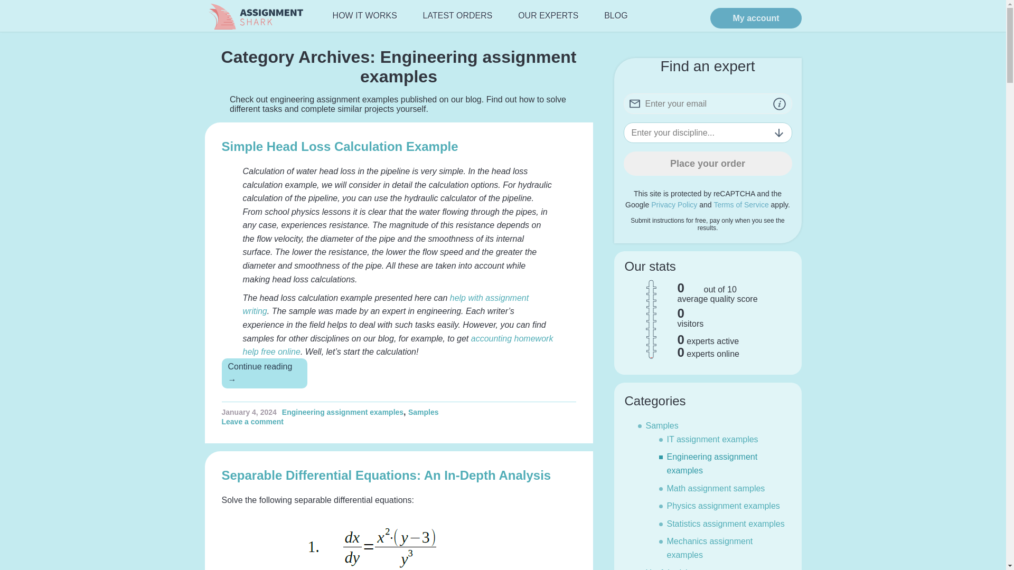  I want to click on HOW IT WORKS, so click(364, 16).